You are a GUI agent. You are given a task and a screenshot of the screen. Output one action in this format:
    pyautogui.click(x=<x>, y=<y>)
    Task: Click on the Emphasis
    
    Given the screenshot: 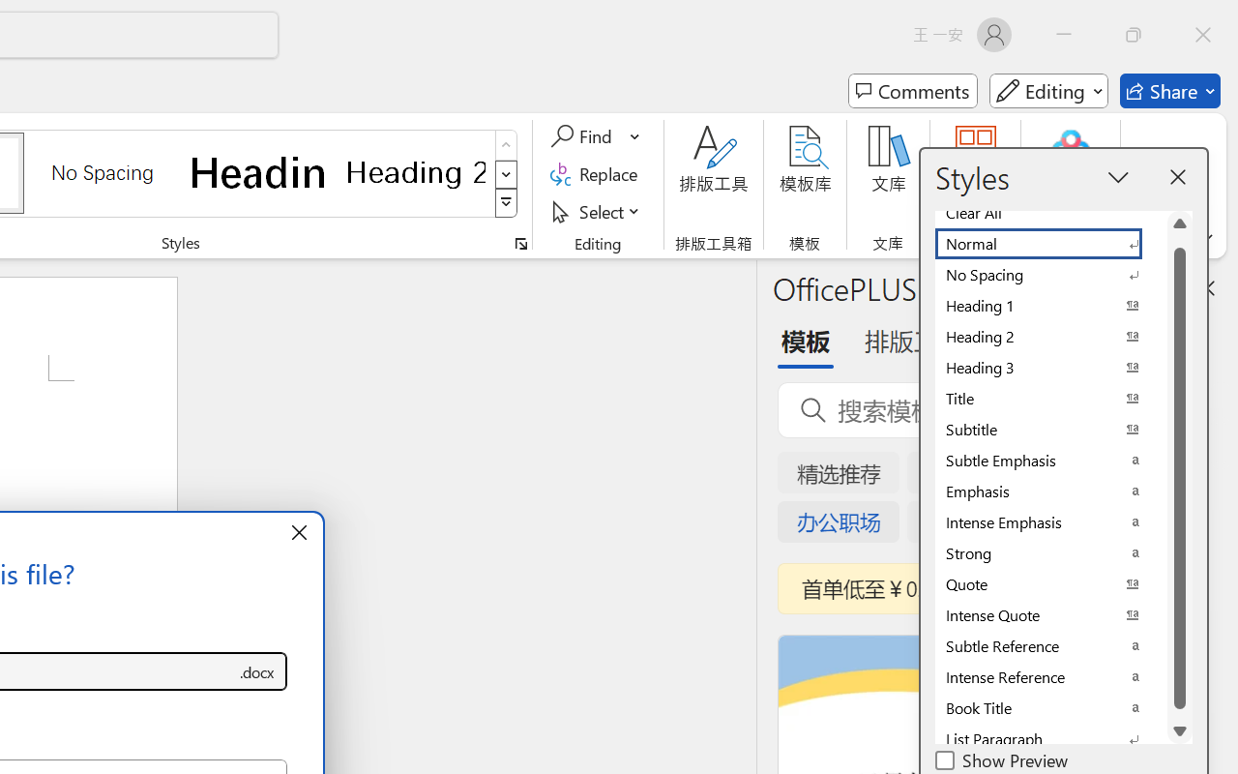 What is the action you would take?
    pyautogui.click(x=1050, y=491)
    